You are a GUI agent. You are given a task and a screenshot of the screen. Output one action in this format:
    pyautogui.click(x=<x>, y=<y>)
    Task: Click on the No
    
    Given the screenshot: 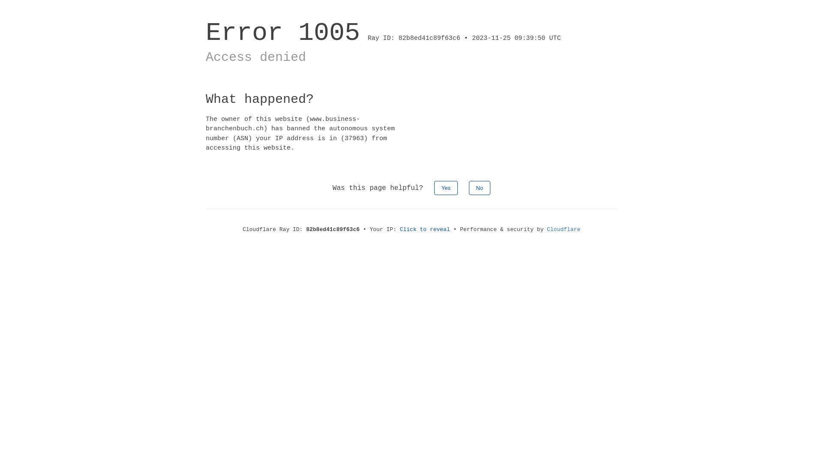 What is the action you would take?
    pyautogui.click(x=480, y=188)
    